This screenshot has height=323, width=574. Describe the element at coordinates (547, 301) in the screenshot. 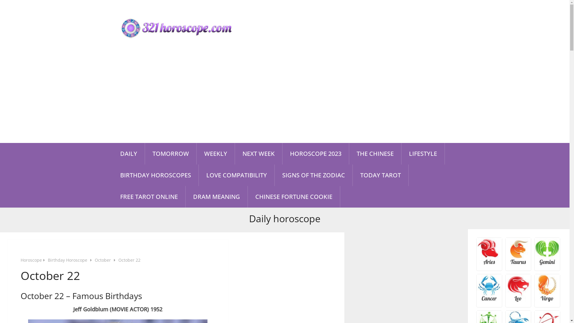

I see `Virgo` at that location.